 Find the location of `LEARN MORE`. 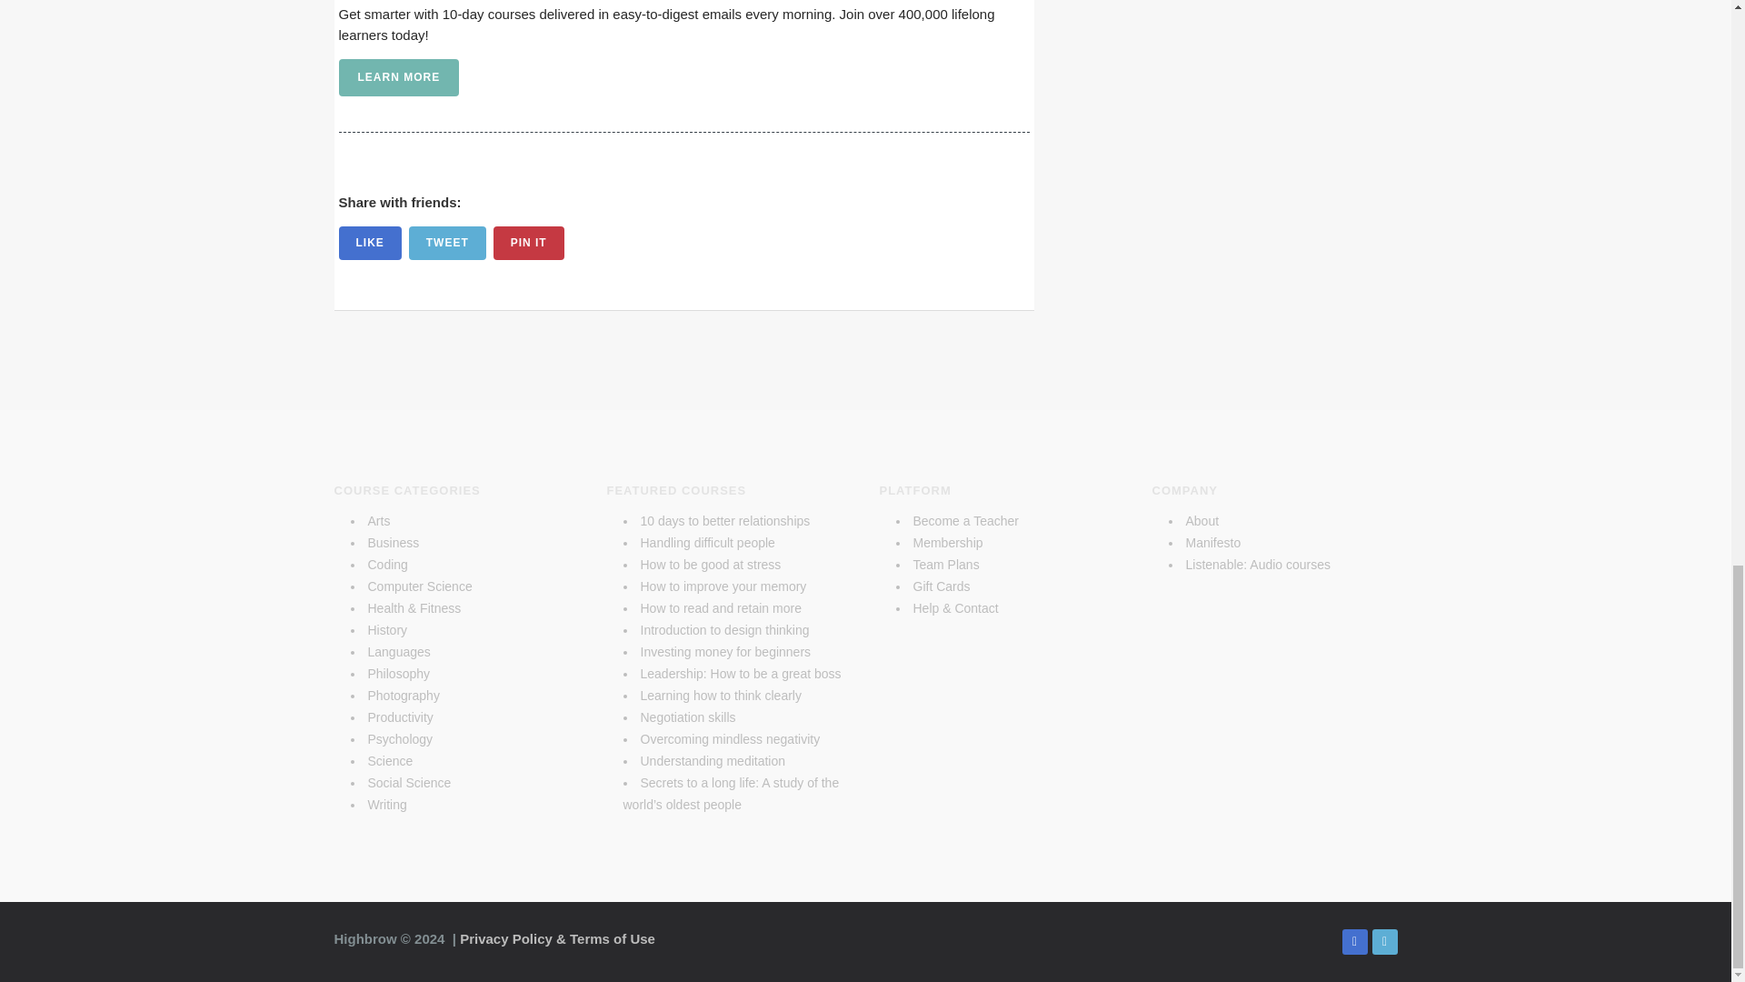

LEARN MORE is located at coordinates (398, 76).